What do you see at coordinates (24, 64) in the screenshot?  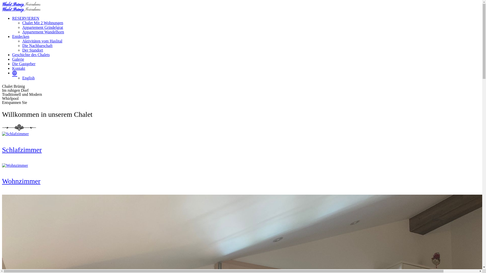 I see `Die Gastgeber` at bounding box center [24, 64].